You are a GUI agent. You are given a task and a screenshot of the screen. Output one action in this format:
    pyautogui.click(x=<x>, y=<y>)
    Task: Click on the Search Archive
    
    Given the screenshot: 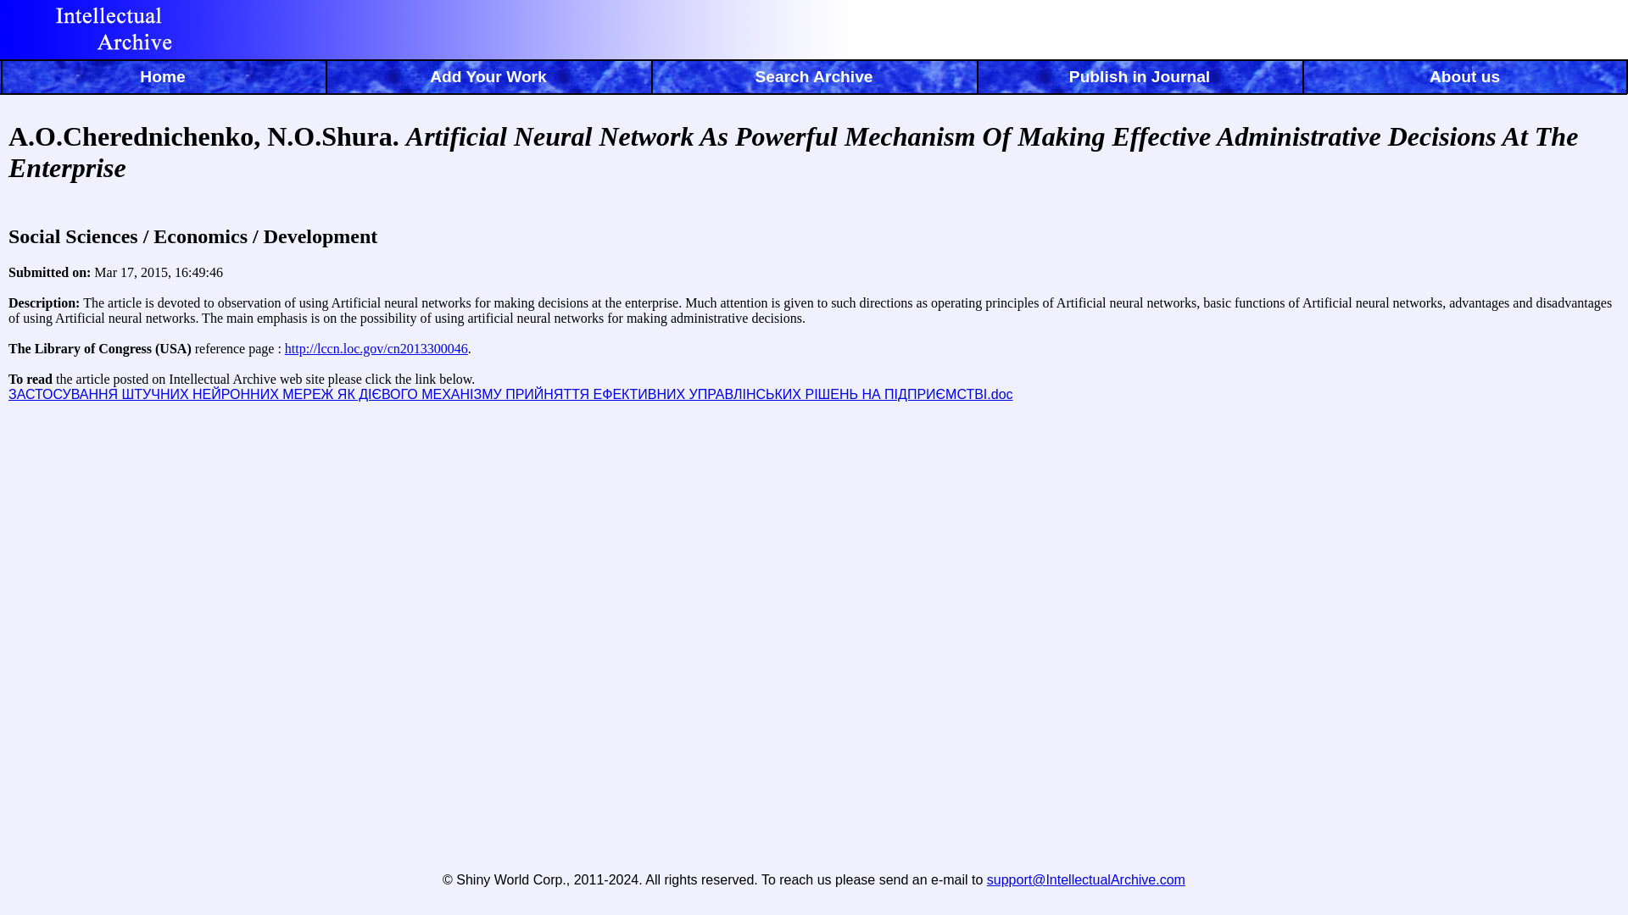 What is the action you would take?
    pyautogui.click(x=814, y=80)
    